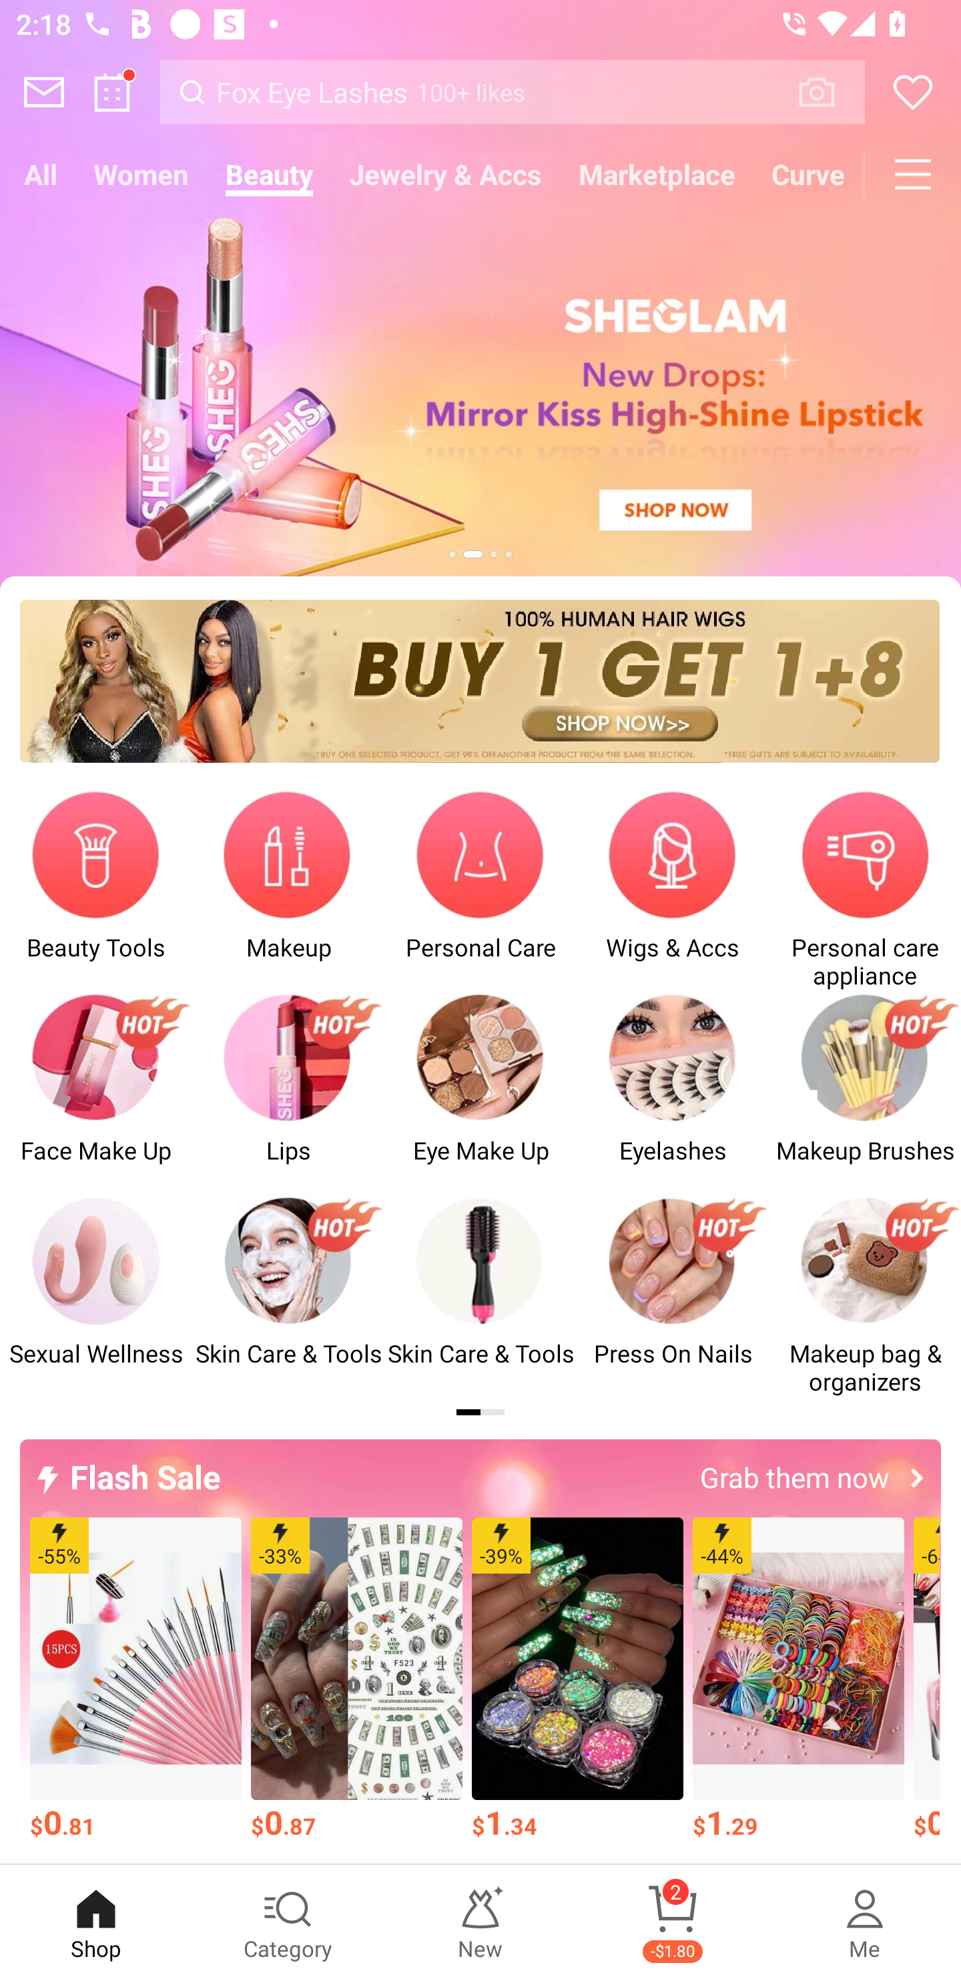  I want to click on Category, so click(288, 1921).